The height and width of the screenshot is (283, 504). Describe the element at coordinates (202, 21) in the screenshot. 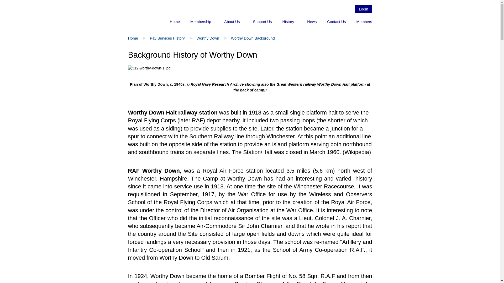

I see `Membership` at that location.